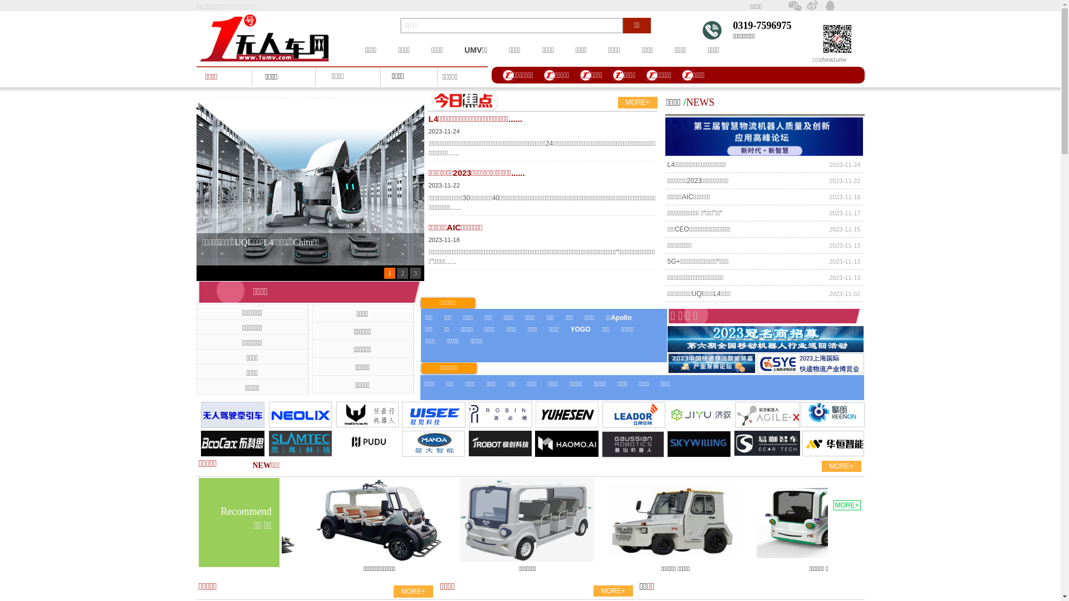  What do you see at coordinates (413, 592) in the screenshot?
I see `MORE+` at bounding box center [413, 592].